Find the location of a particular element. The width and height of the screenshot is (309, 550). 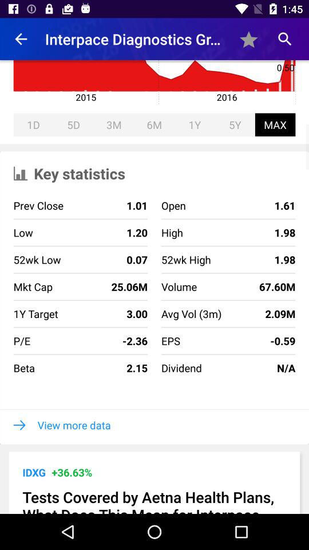

press the icon next to the 25.06m item is located at coordinates (191, 314).